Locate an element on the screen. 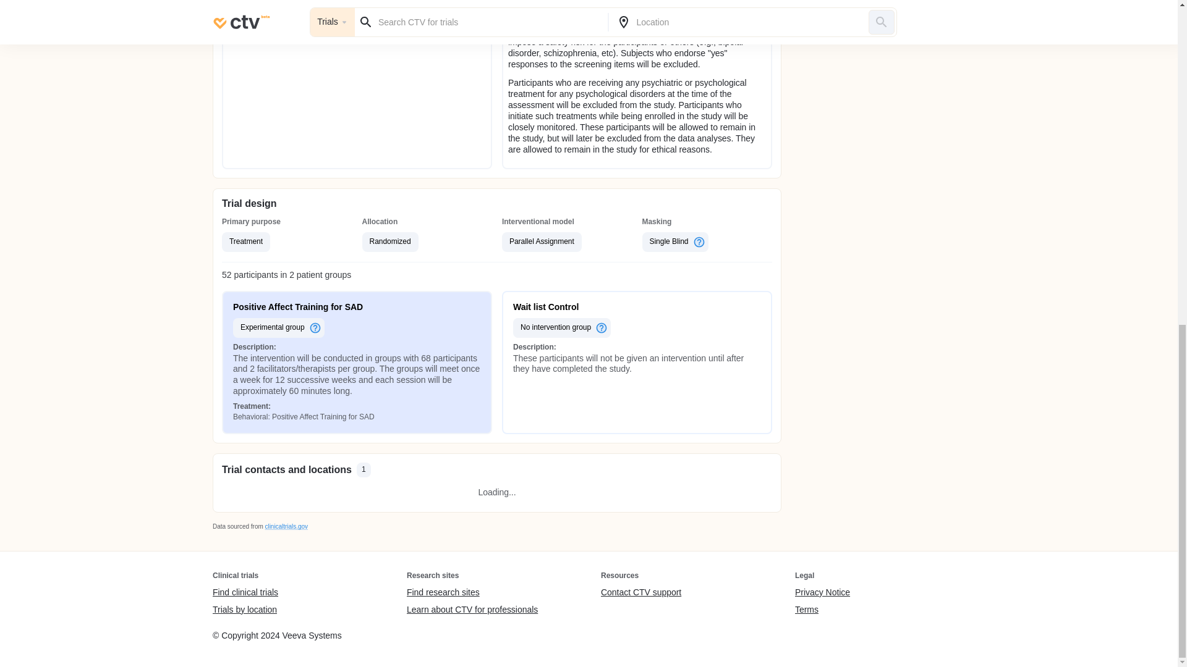  Contact CTV support is located at coordinates (640, 593).